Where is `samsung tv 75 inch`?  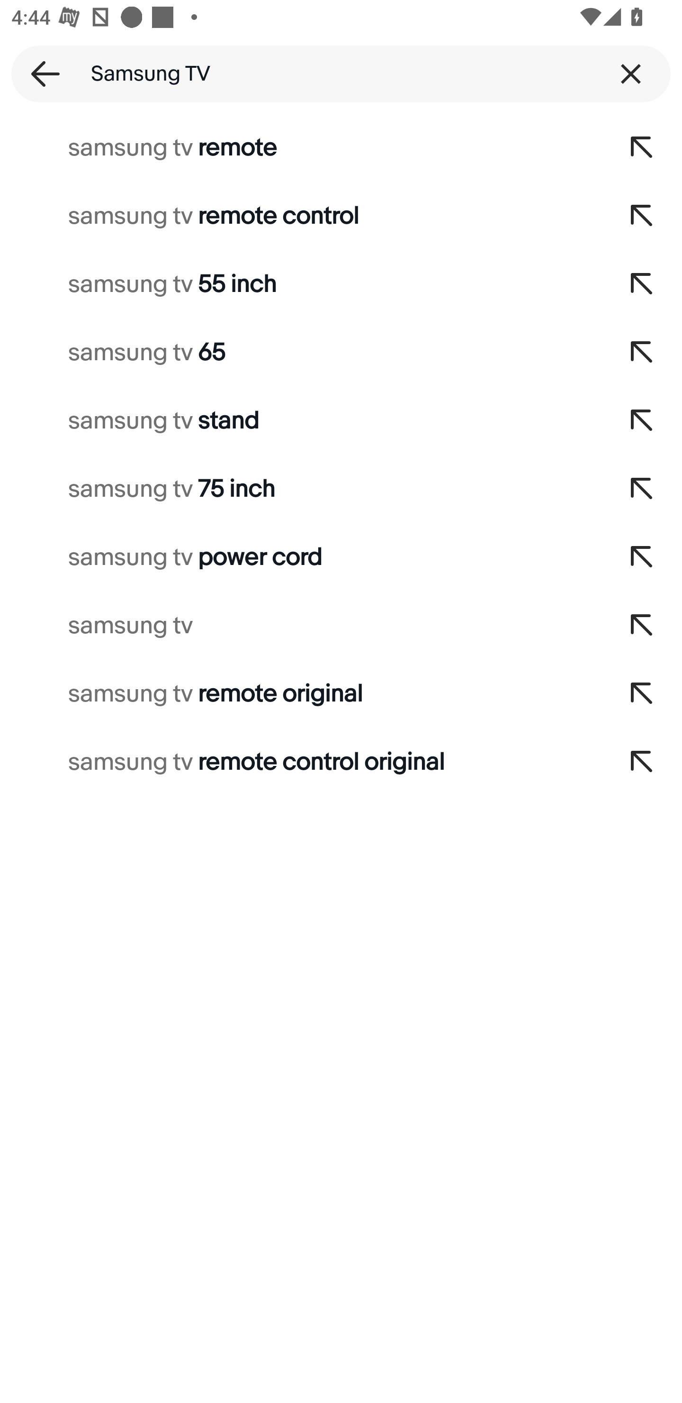
samsung tv 75 inch is located at coordinates (301, 489).